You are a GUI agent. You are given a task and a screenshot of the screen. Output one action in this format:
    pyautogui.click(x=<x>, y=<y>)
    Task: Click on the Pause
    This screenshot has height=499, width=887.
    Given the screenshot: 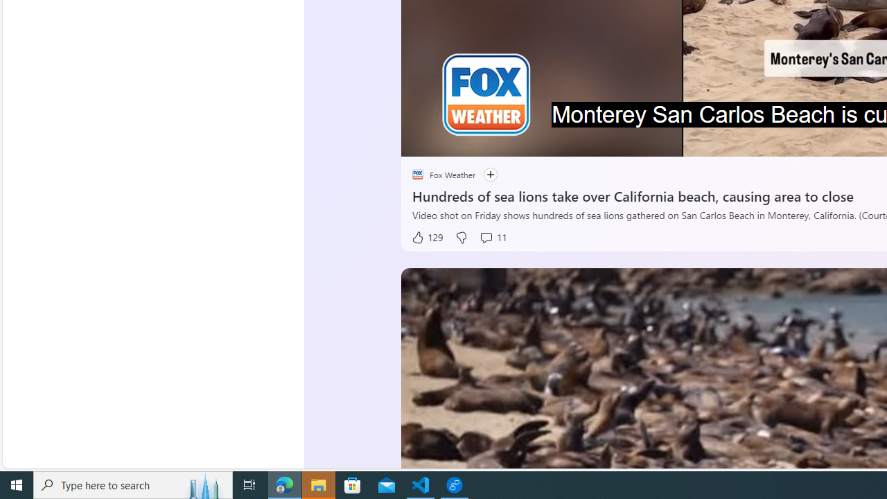 What is the action you would take?
    pyautogui.click(x=421, y=141)
    